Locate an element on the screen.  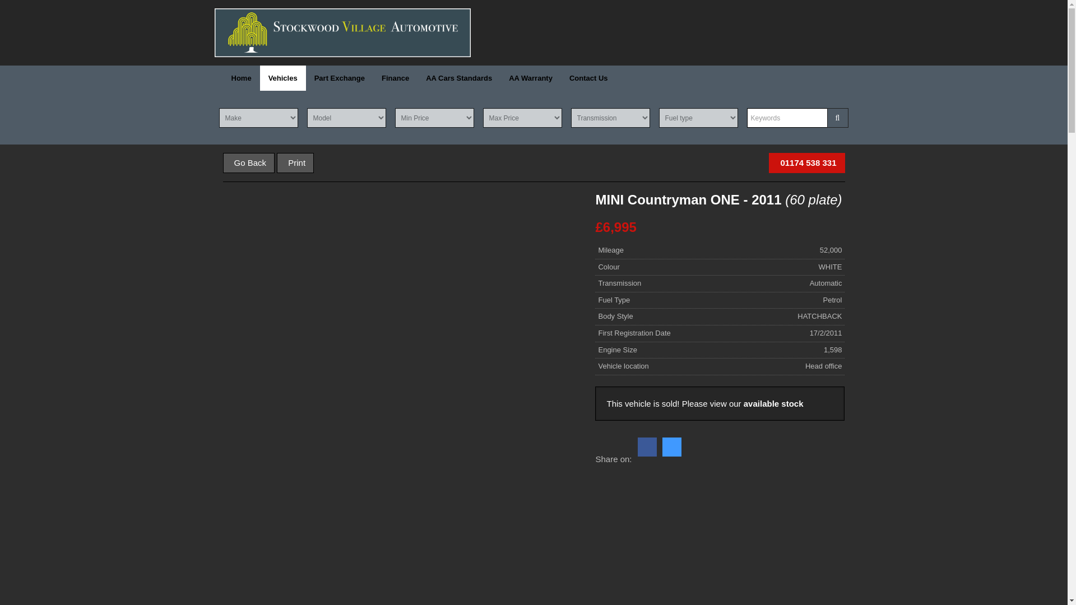
Stockwood Village Automotive is located at coordinates (342, 32).